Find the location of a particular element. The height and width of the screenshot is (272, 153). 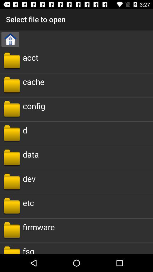

press dev is located at coordinates (29, 178).